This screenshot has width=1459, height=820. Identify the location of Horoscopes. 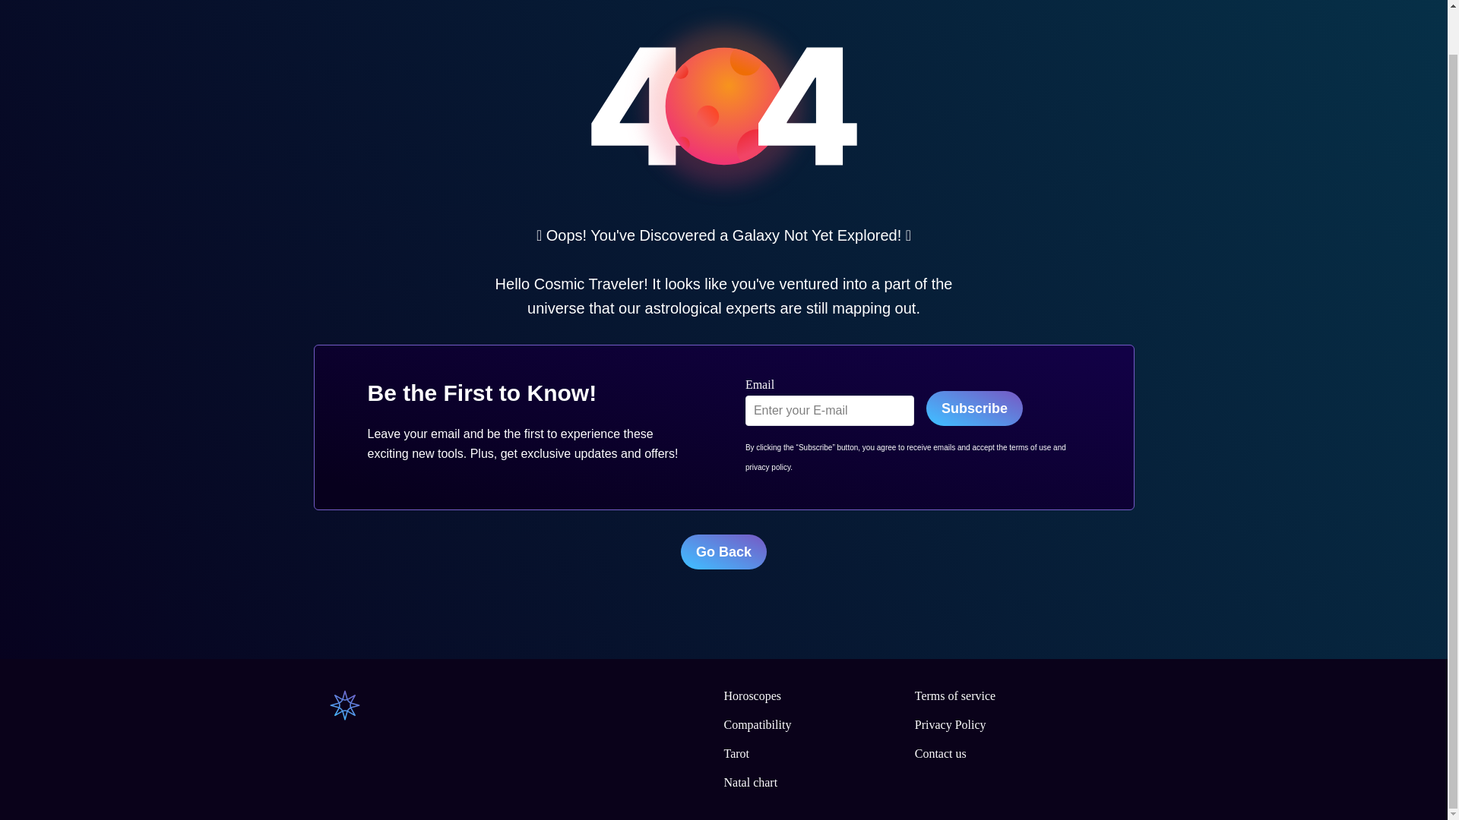
(752, 695).